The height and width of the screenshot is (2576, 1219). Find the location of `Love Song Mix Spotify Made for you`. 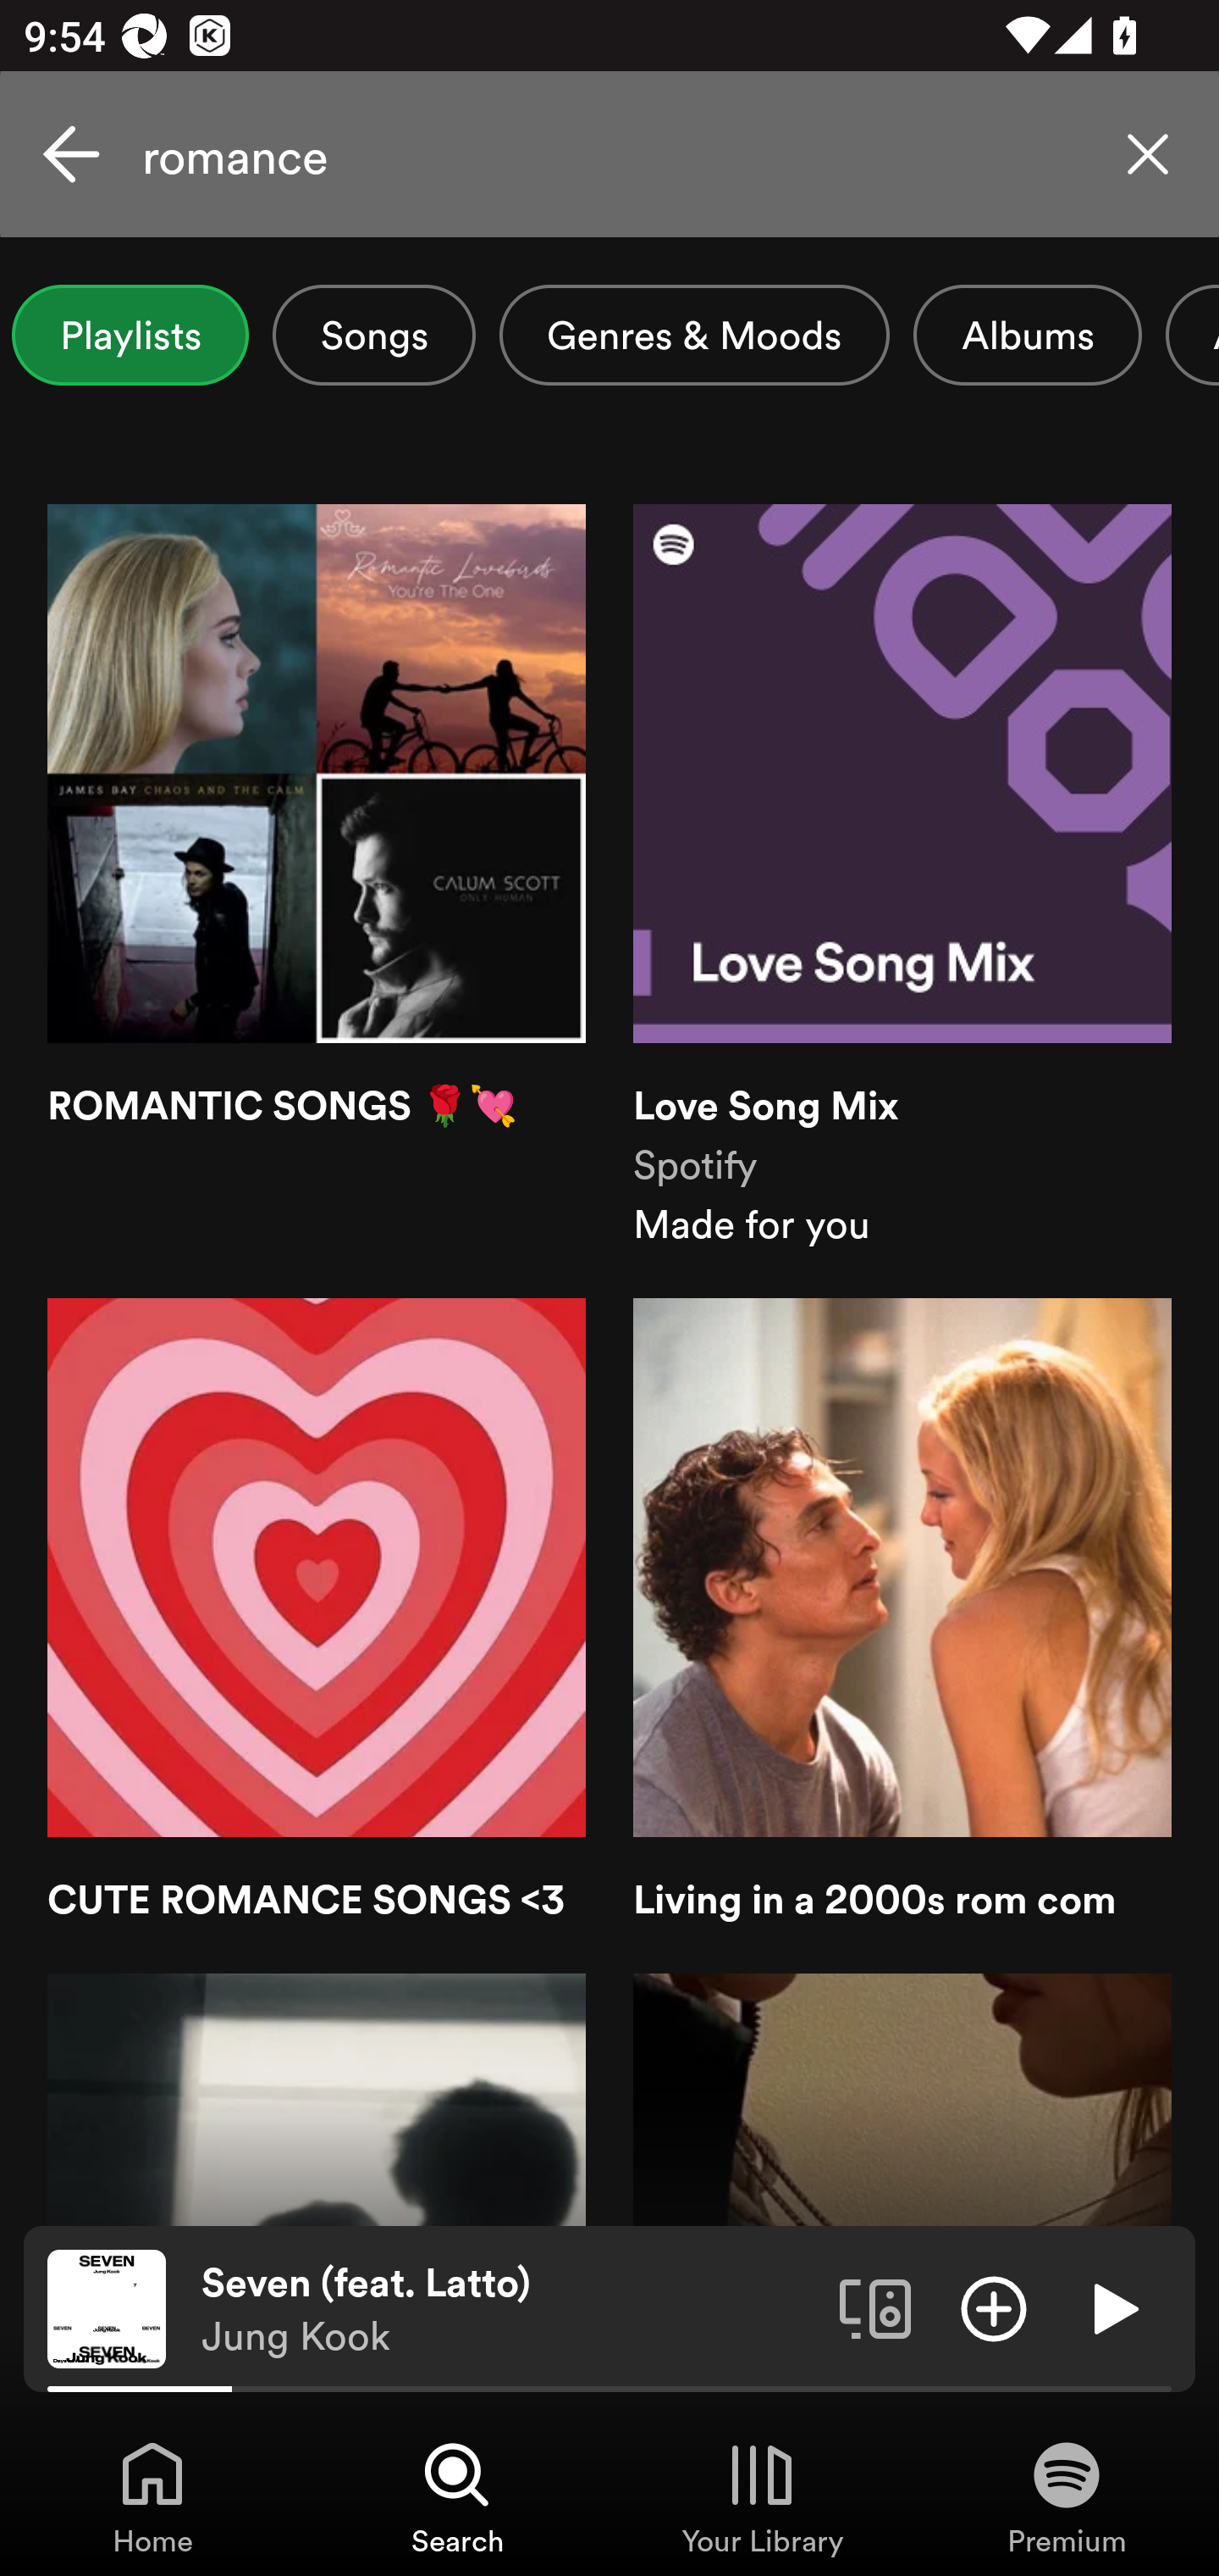

Love Song Mix Spotify Made for you is located at coordinates (902, 878).